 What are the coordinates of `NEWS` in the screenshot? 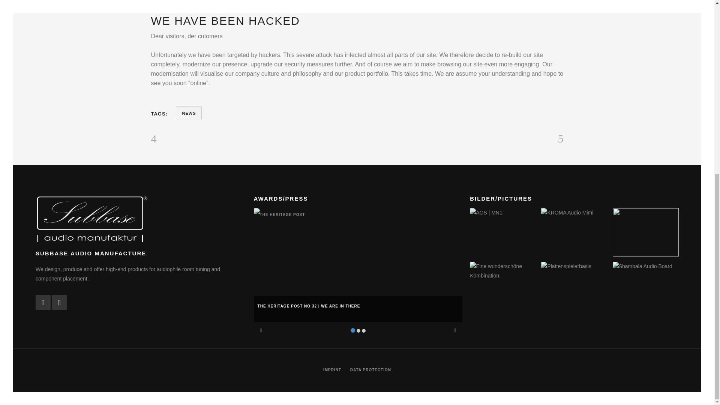 It's located at (188, 112).